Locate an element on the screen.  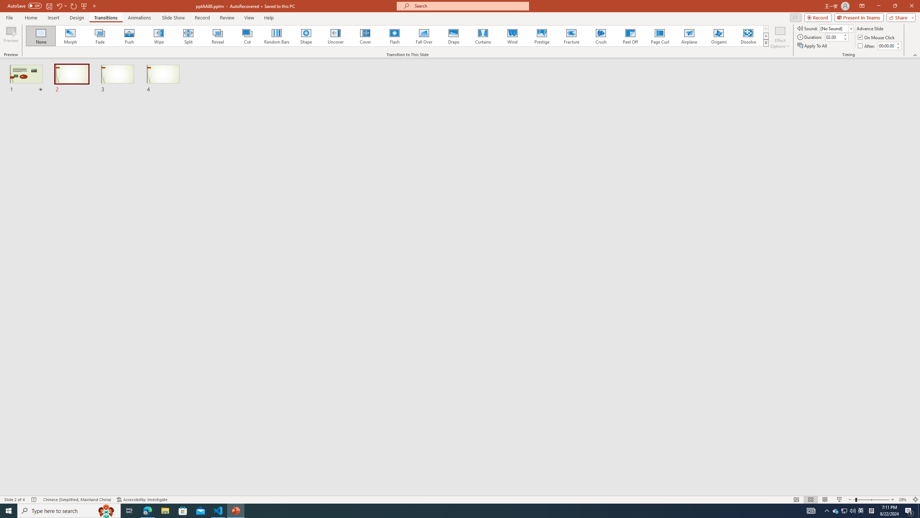
None is located at coordinates (41, 36).